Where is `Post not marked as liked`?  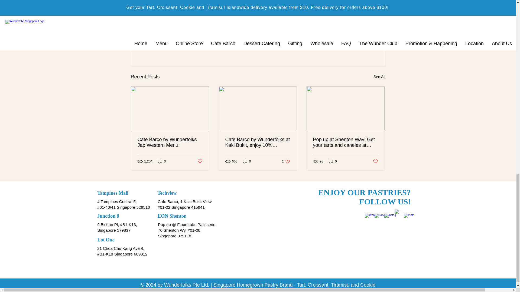 Post not marked as liked is located at coordinates (355, 47).